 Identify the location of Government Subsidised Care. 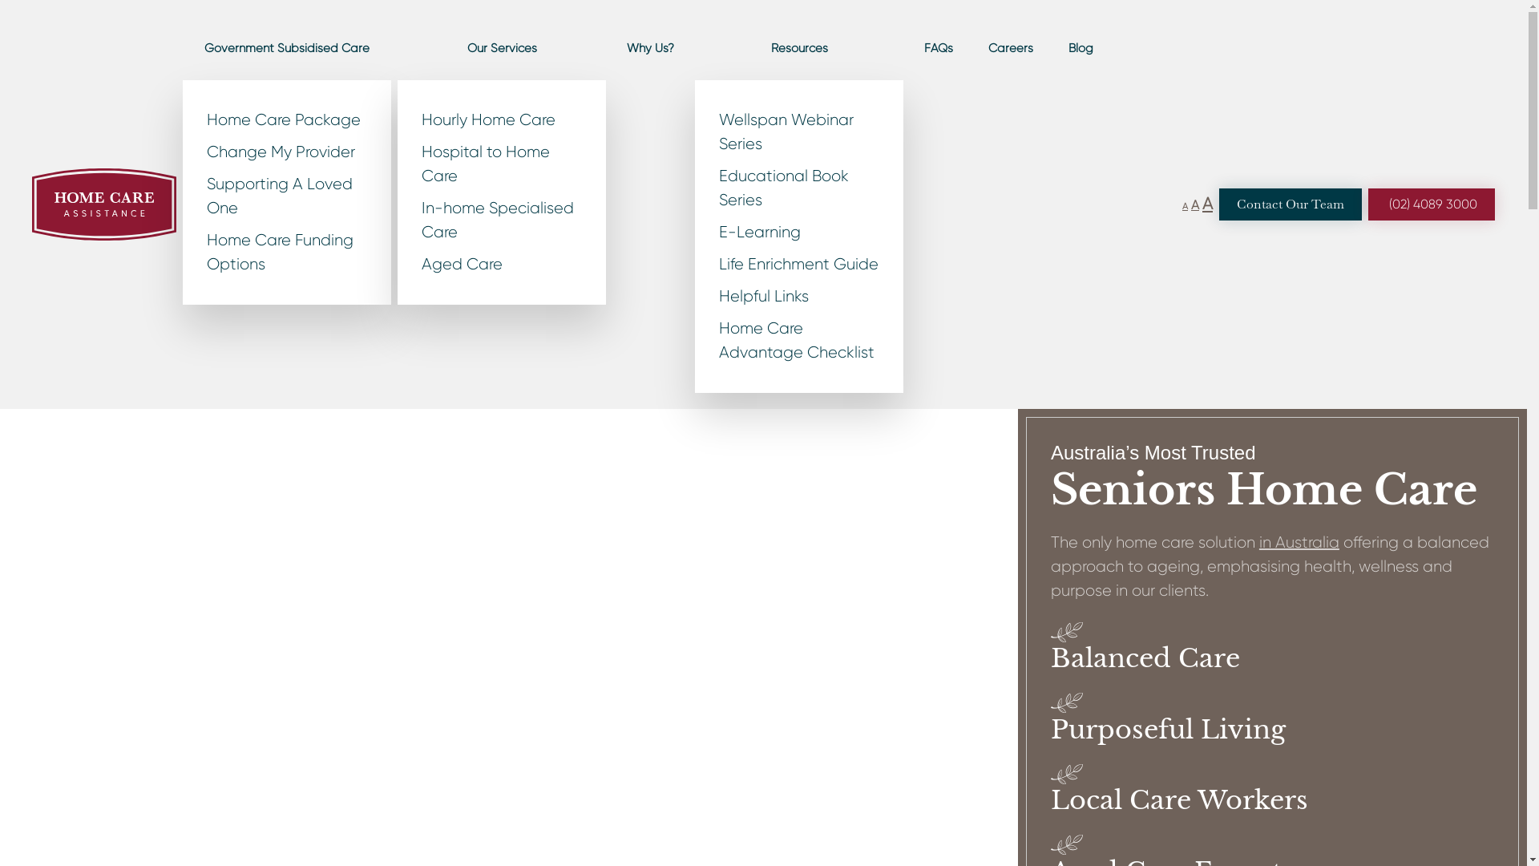
(287, 48).